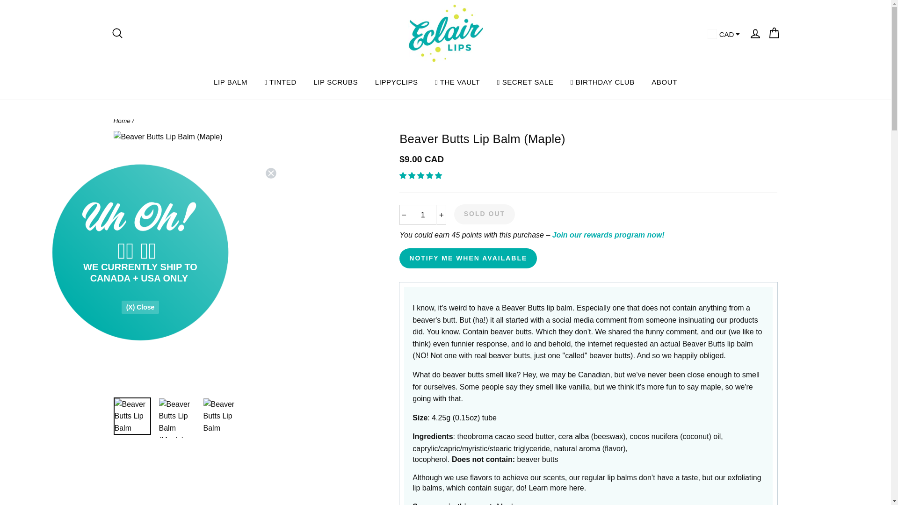  I want to click on Maple Collection, so click(507, 503).